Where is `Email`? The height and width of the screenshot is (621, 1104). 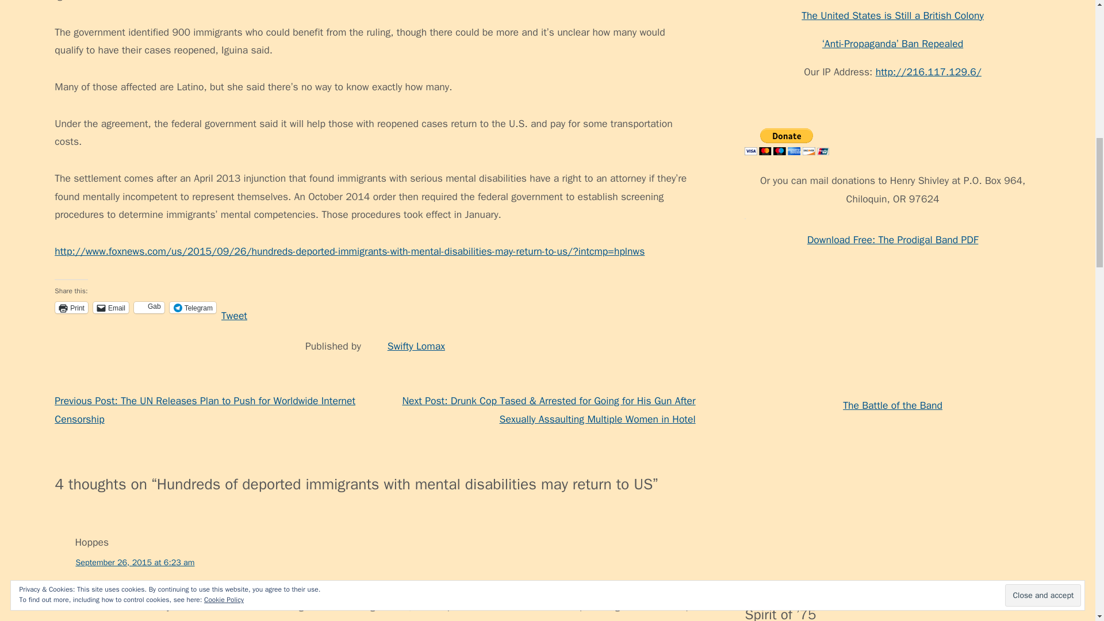
Email is located at coordinates (110, 307).